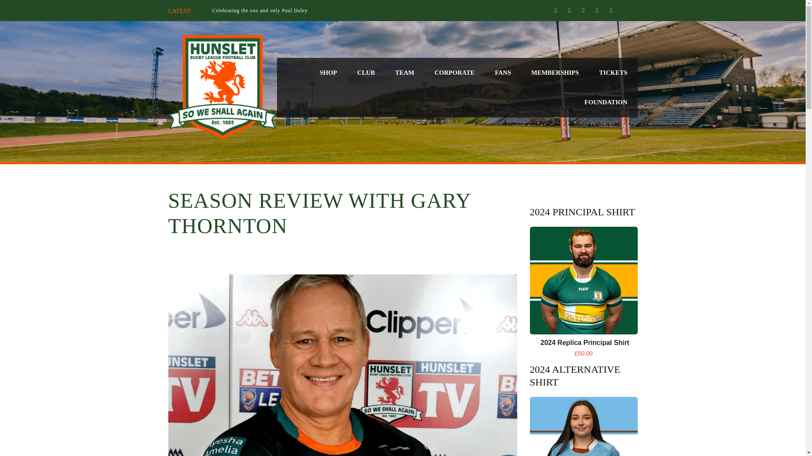  Describe the element at coordinates (454, 73) in the screenshot. I see `CORPORATE` at that location.